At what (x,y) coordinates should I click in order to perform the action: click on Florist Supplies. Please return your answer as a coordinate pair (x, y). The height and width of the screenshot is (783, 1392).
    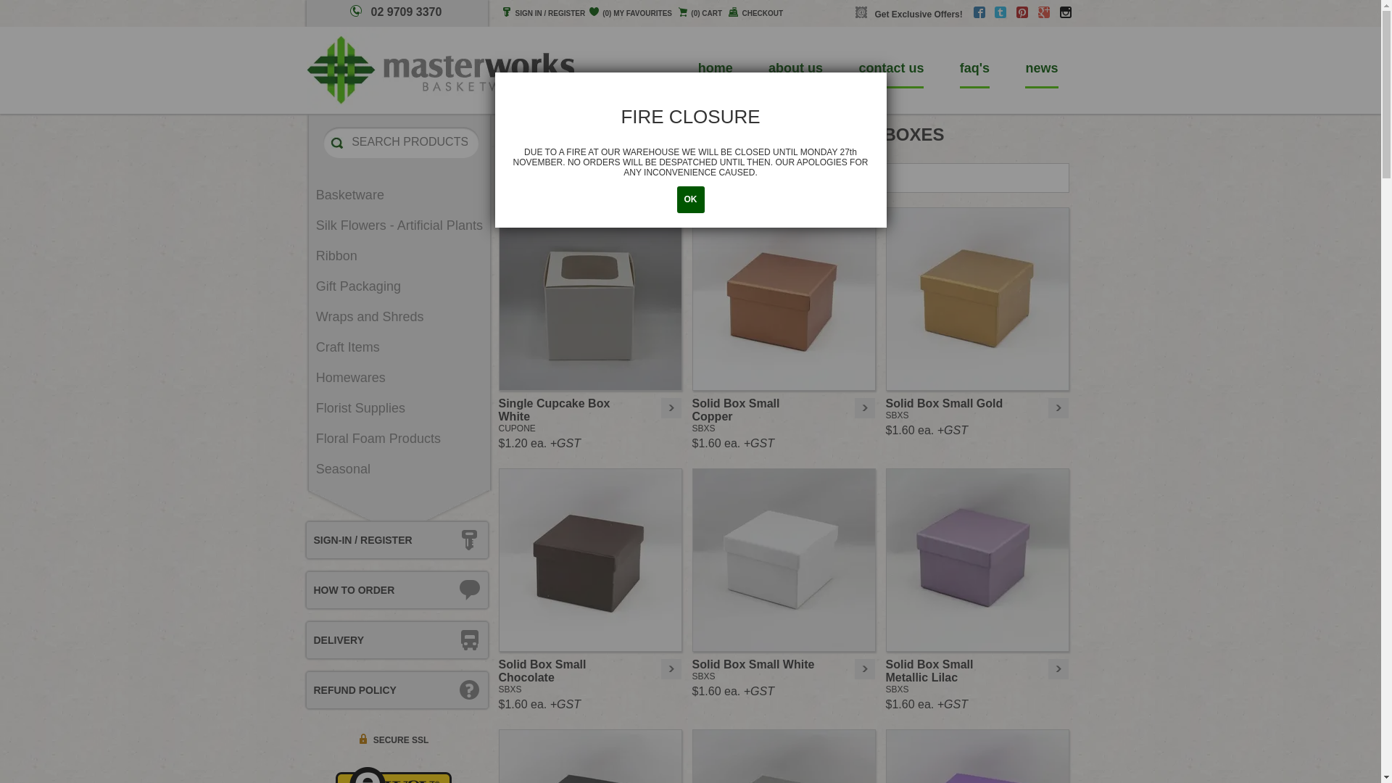
    Looking at the image, I should click on (396, 409).